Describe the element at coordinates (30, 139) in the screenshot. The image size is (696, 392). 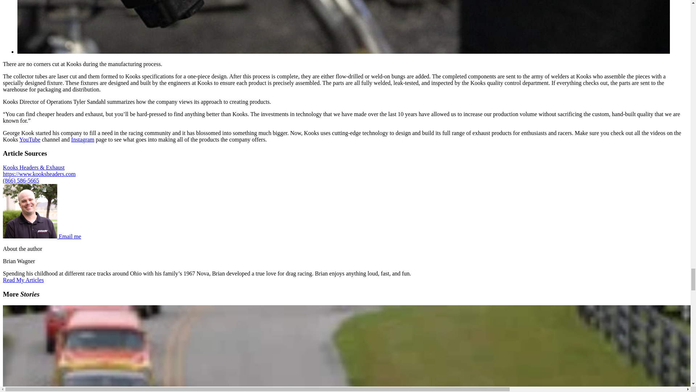
I see `YouTube` at that location.